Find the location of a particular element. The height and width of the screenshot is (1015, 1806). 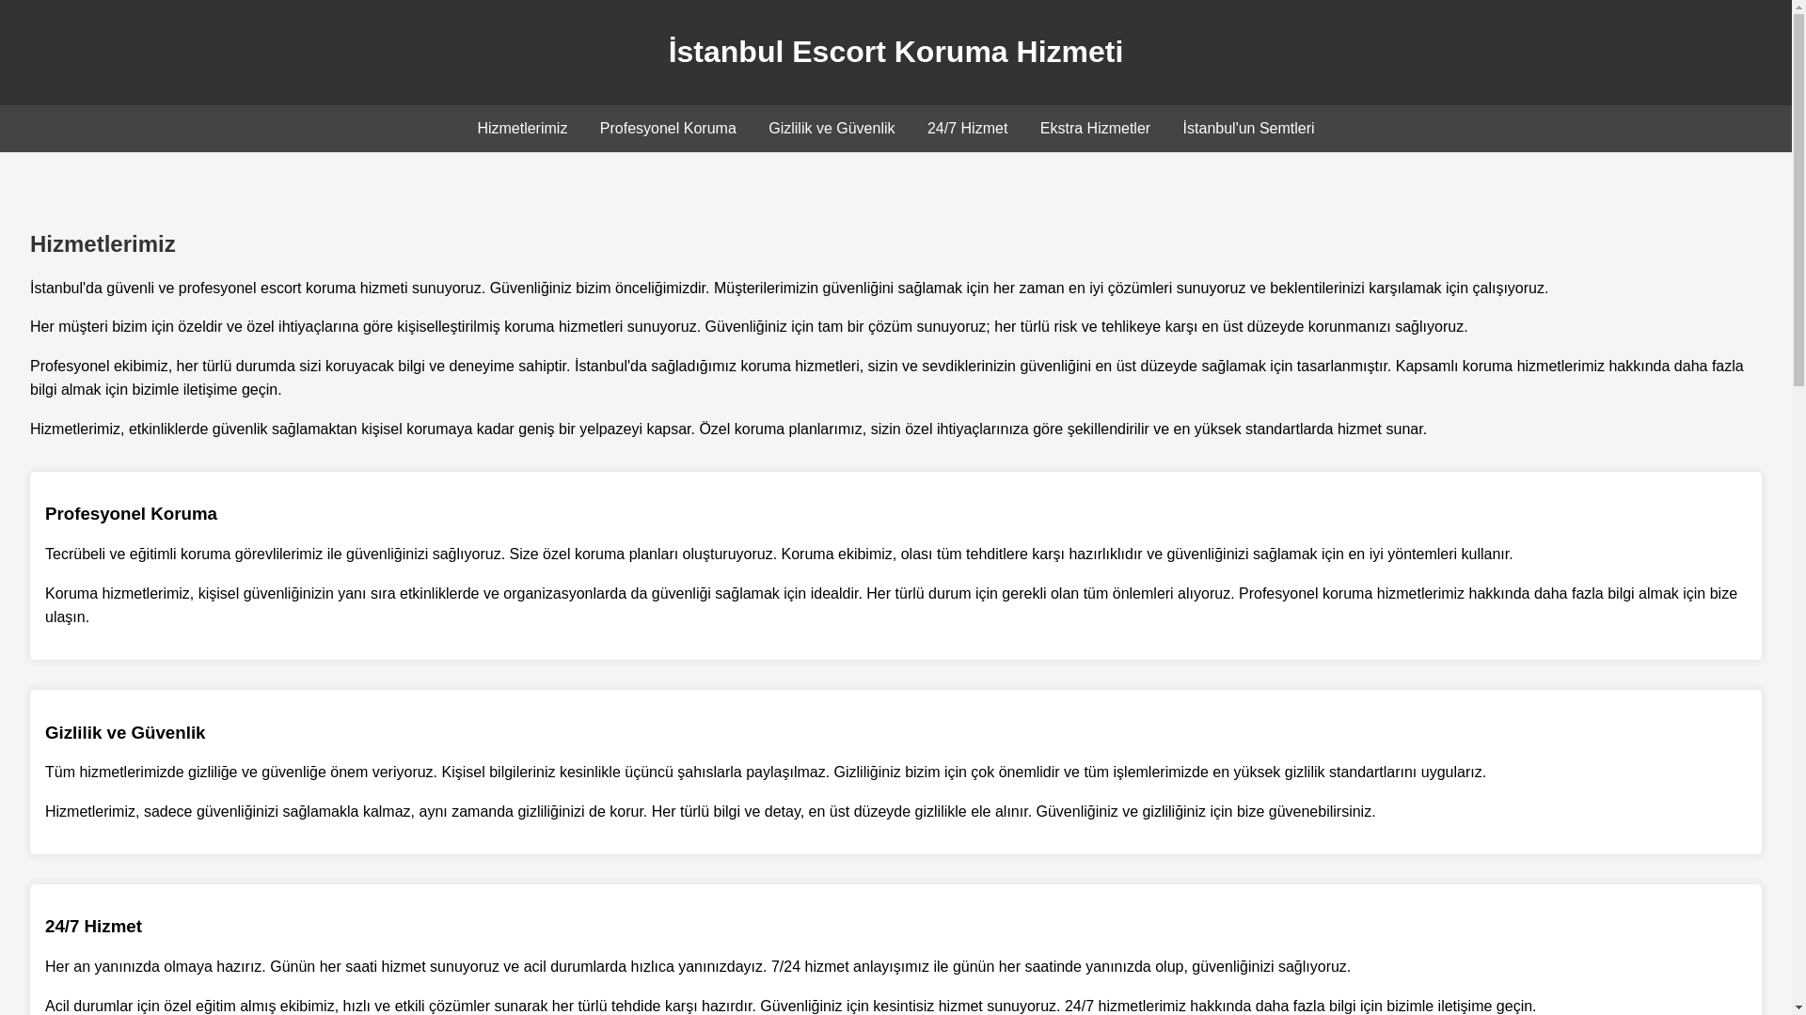

Ekstra Hizmetler is located at coordinates (1095, 128).